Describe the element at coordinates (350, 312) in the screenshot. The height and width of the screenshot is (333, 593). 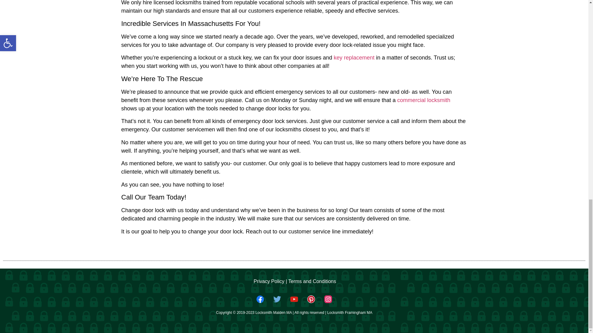
I see `Locksmith Framingham MA` at that location.